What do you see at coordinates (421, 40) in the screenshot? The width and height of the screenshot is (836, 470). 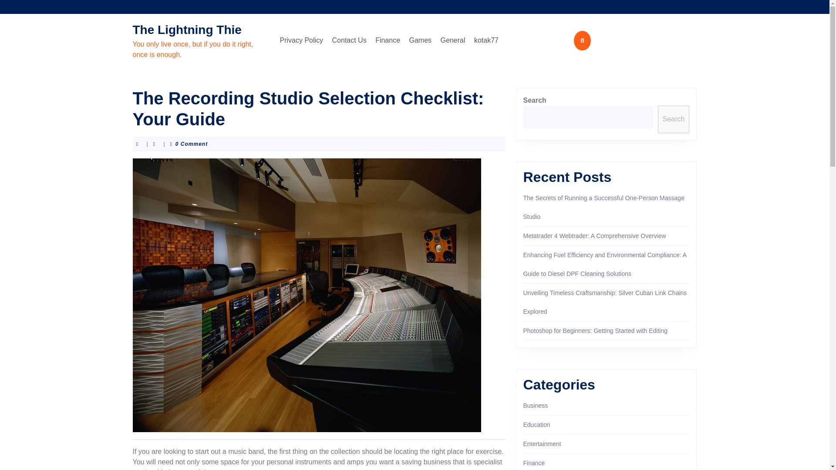 I see `Games` at bounding box center [421, 40].